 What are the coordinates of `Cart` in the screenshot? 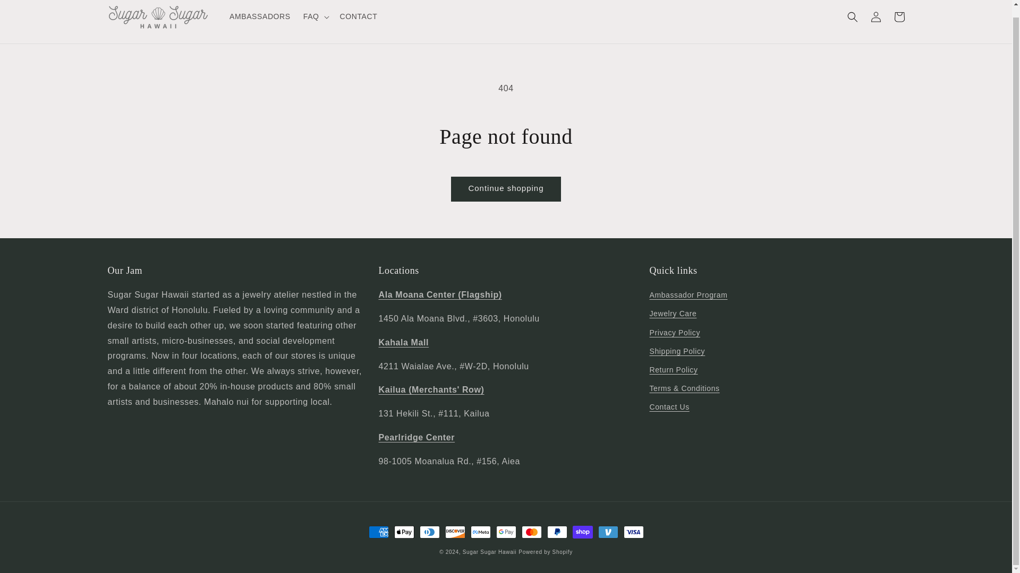 It's located at (899, 16).